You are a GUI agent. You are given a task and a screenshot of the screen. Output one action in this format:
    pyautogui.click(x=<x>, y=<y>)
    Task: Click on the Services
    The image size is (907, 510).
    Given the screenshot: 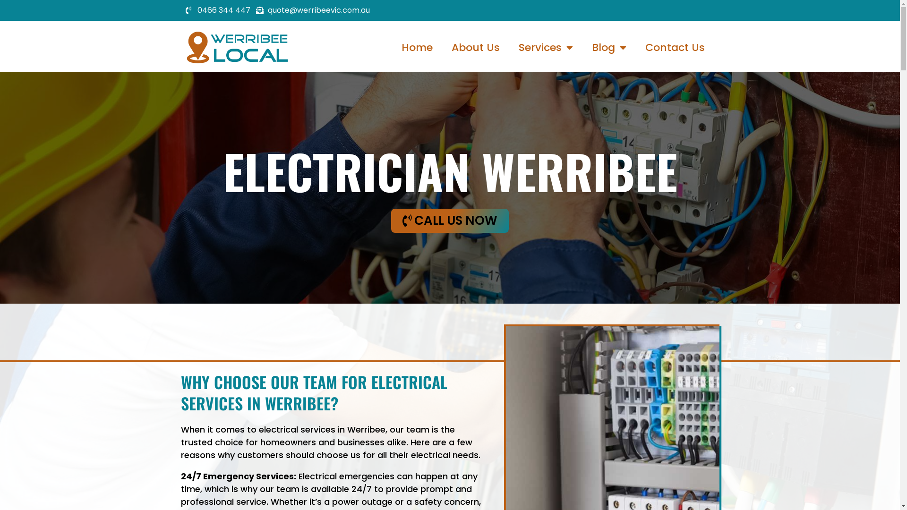 What is the action you would take?
    pyautogui.click(x=546, y=48)
    